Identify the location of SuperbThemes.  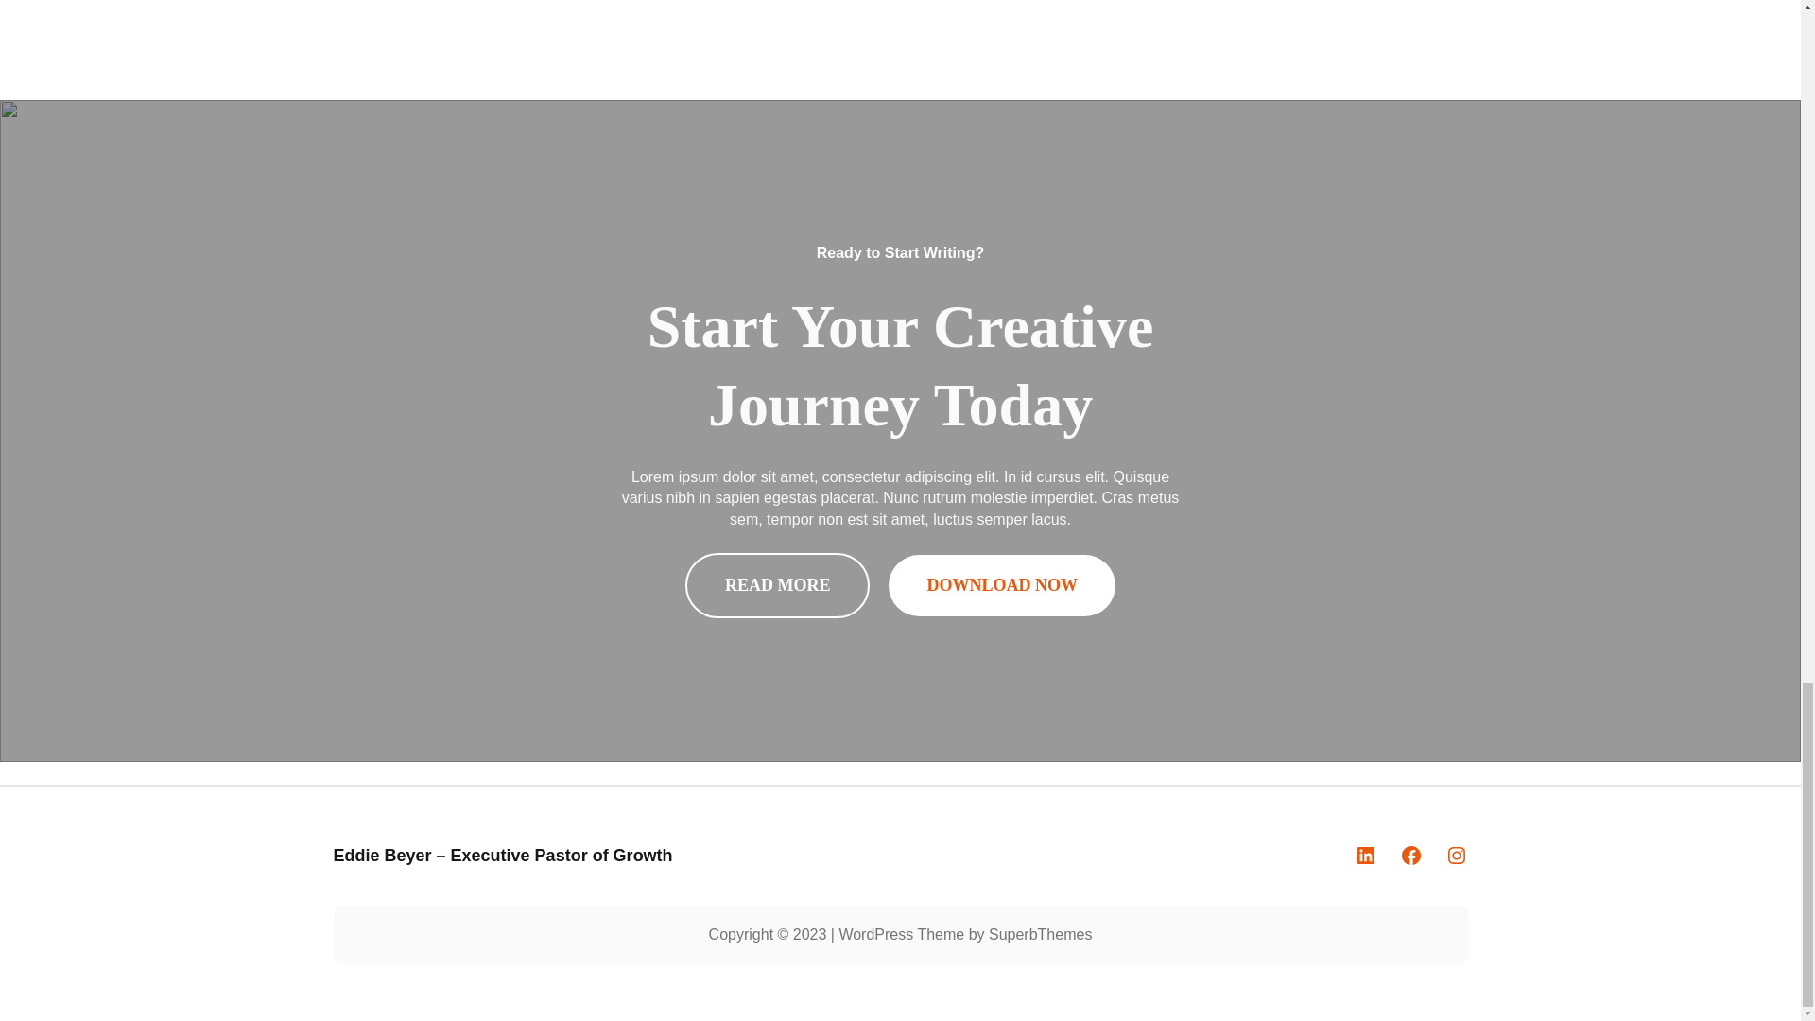
(1040, 934).